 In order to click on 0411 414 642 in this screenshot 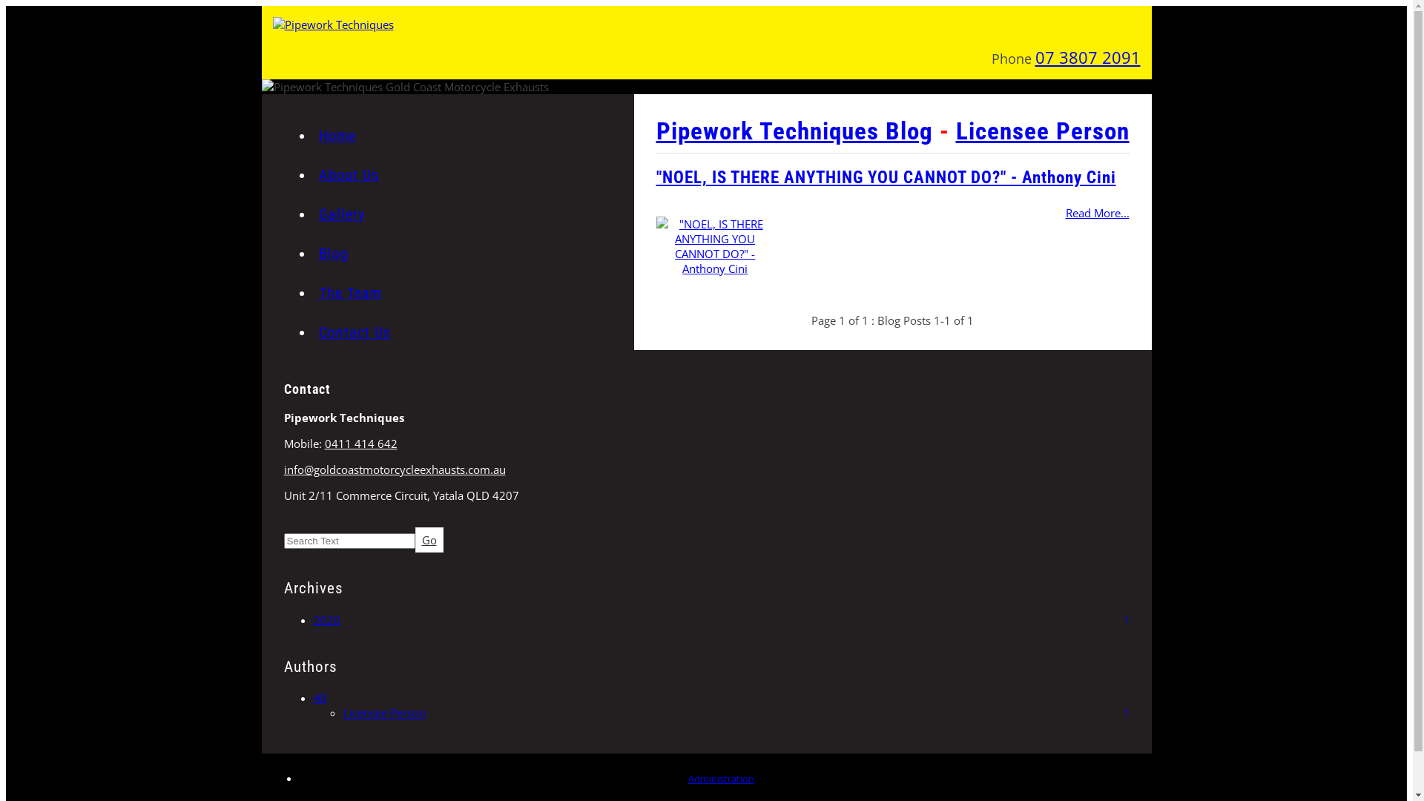, I will do `click(361, 444)`.